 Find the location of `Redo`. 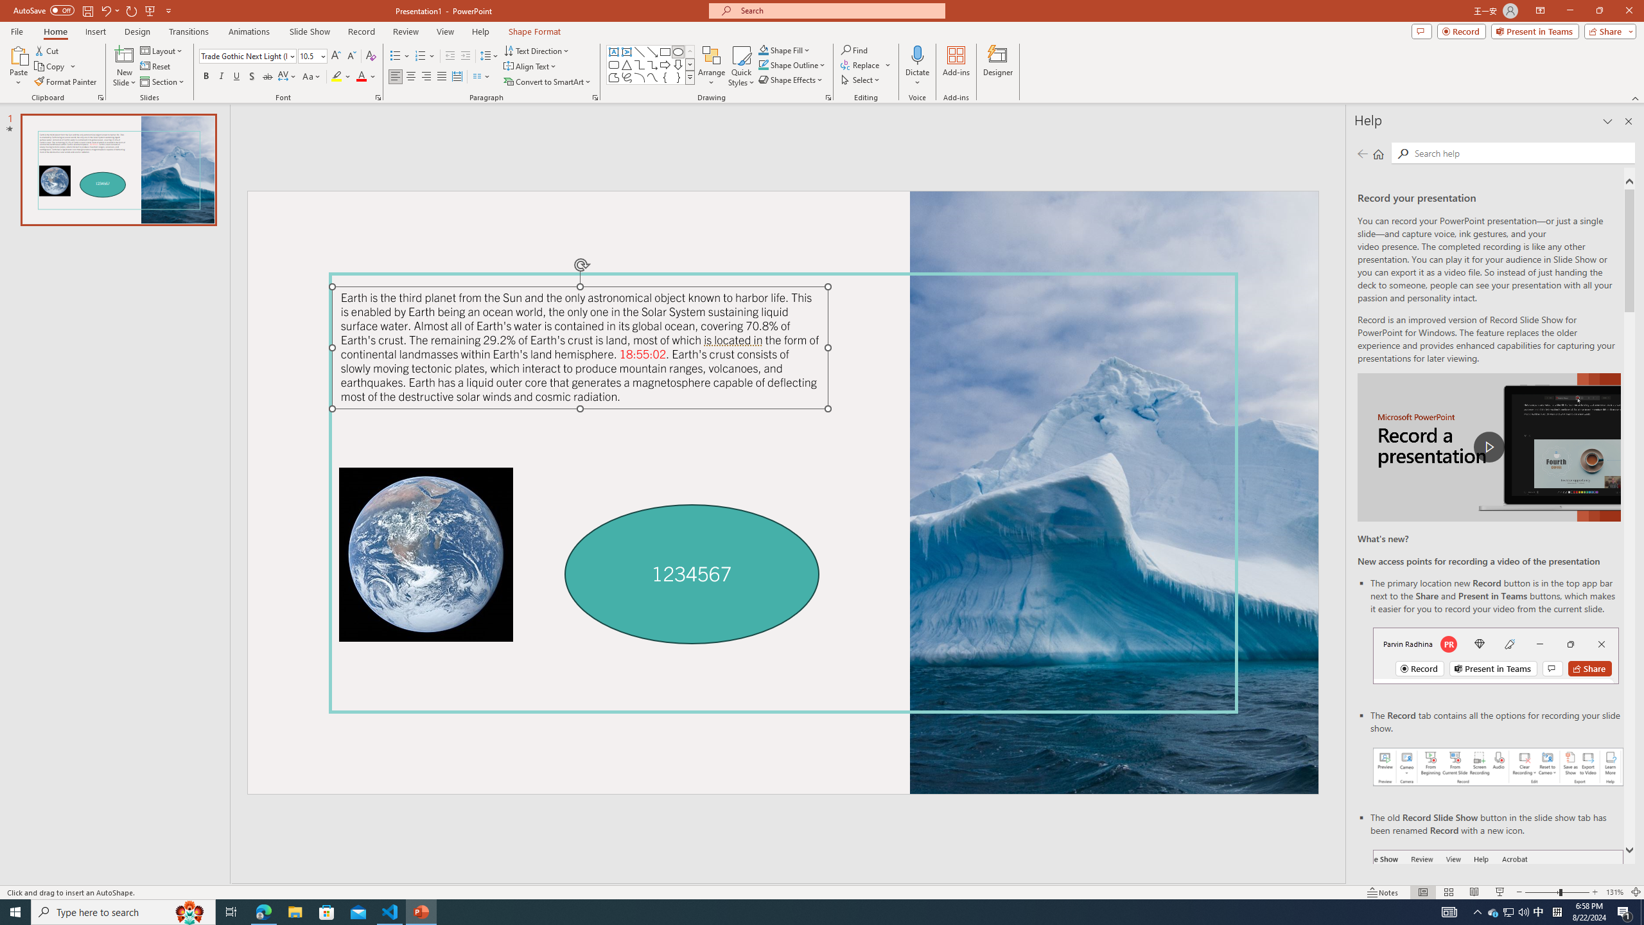

Redo is located at coordinates (132, 10).